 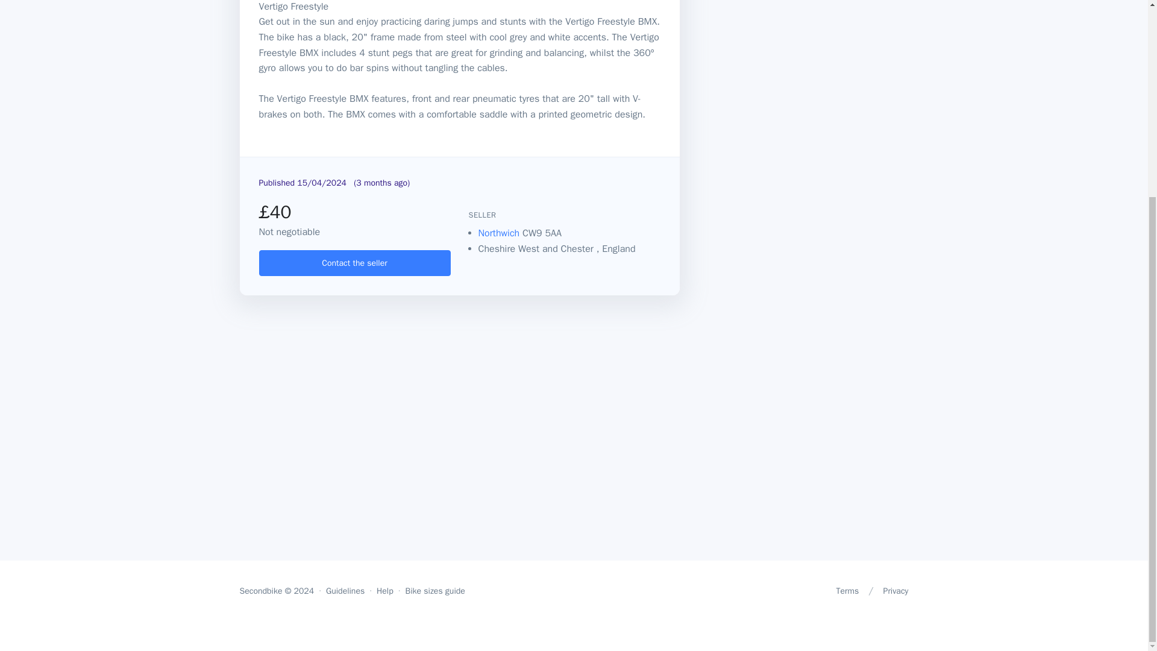 I want to click on What is the right bike size for me?, so click(x=435, y=591).